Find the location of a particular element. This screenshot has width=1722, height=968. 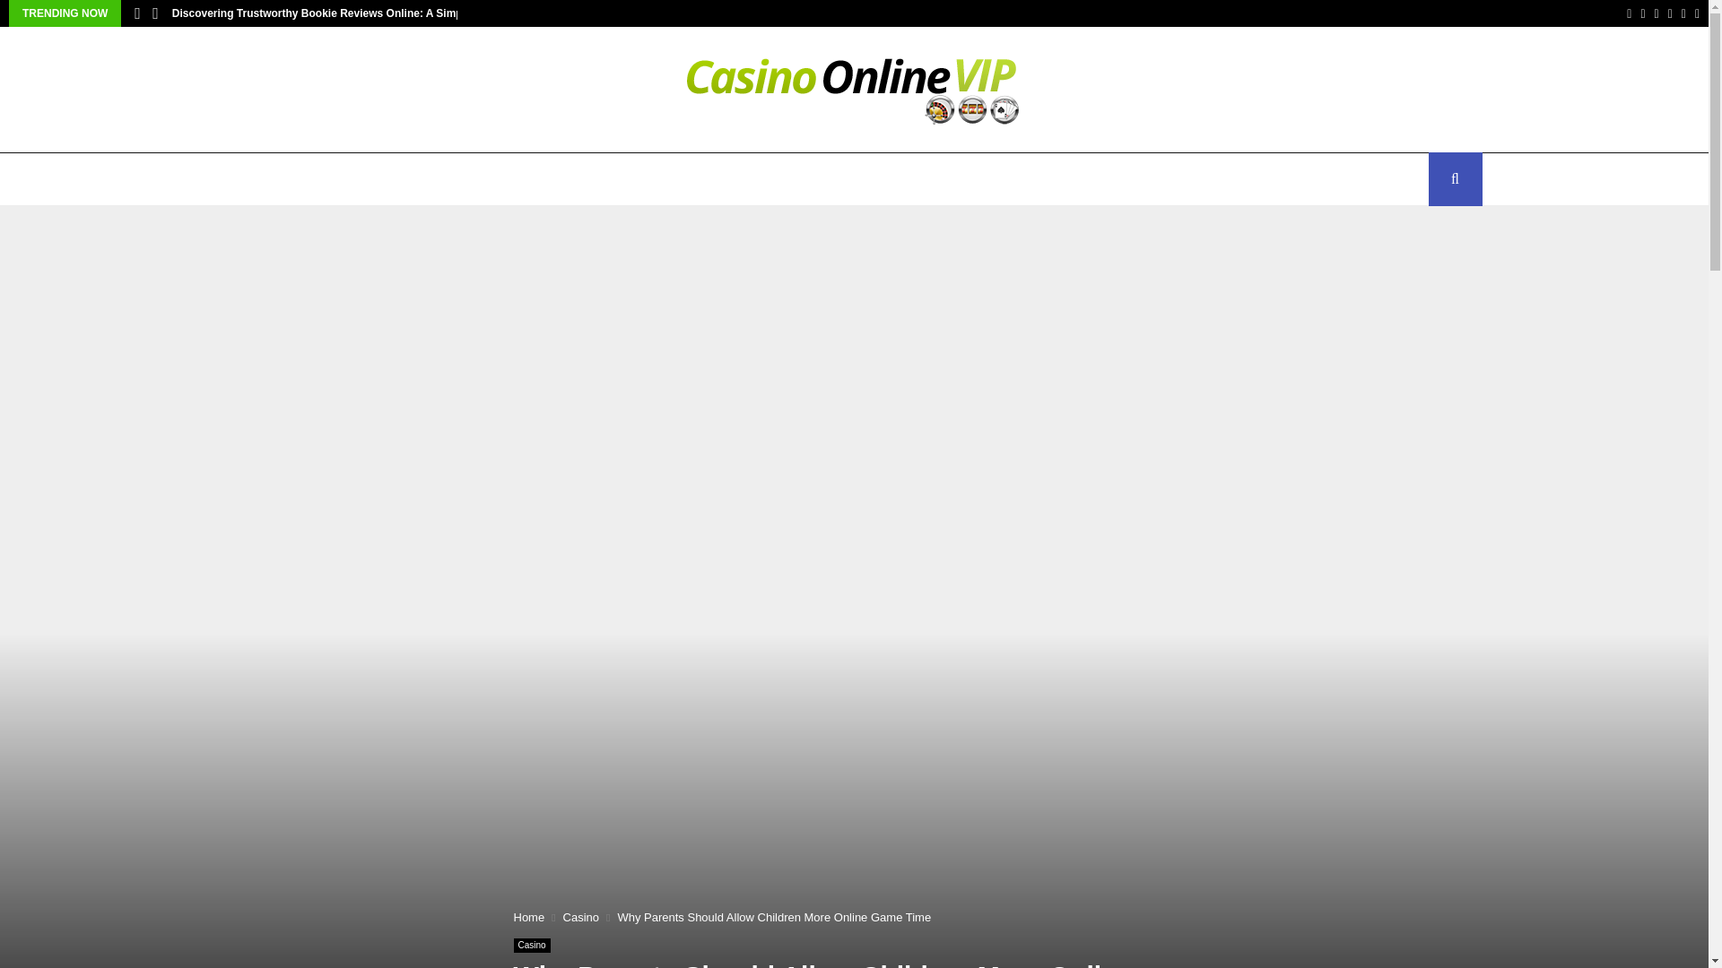

ONLINE GAMES is located at coordinates (448, 179).